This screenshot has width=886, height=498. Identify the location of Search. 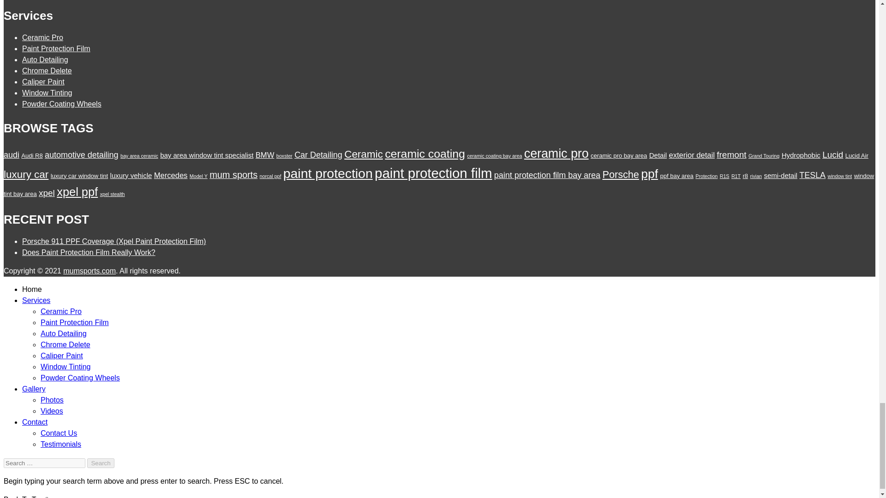
(101, 463).